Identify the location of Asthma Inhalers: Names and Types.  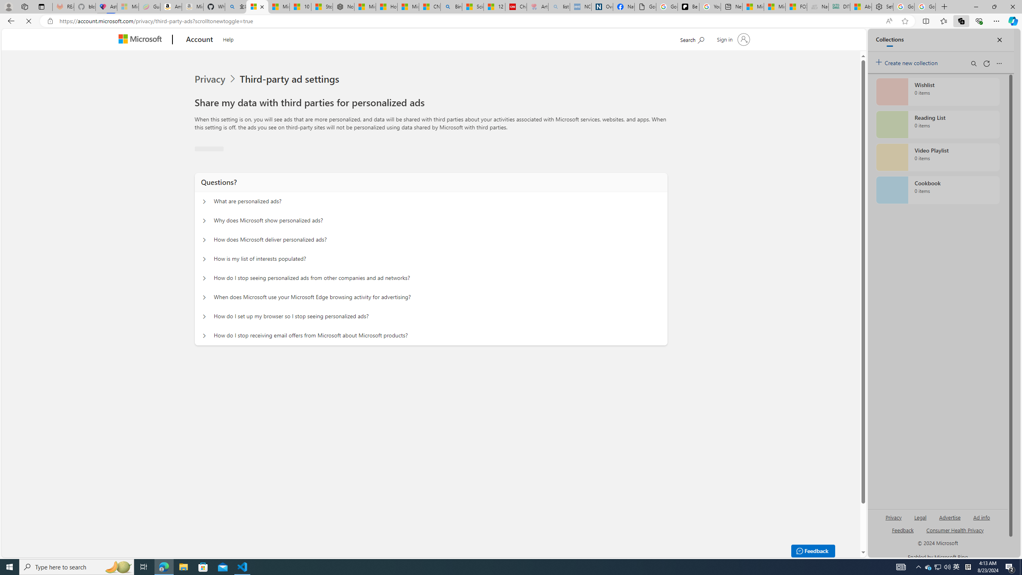
(106, 7).